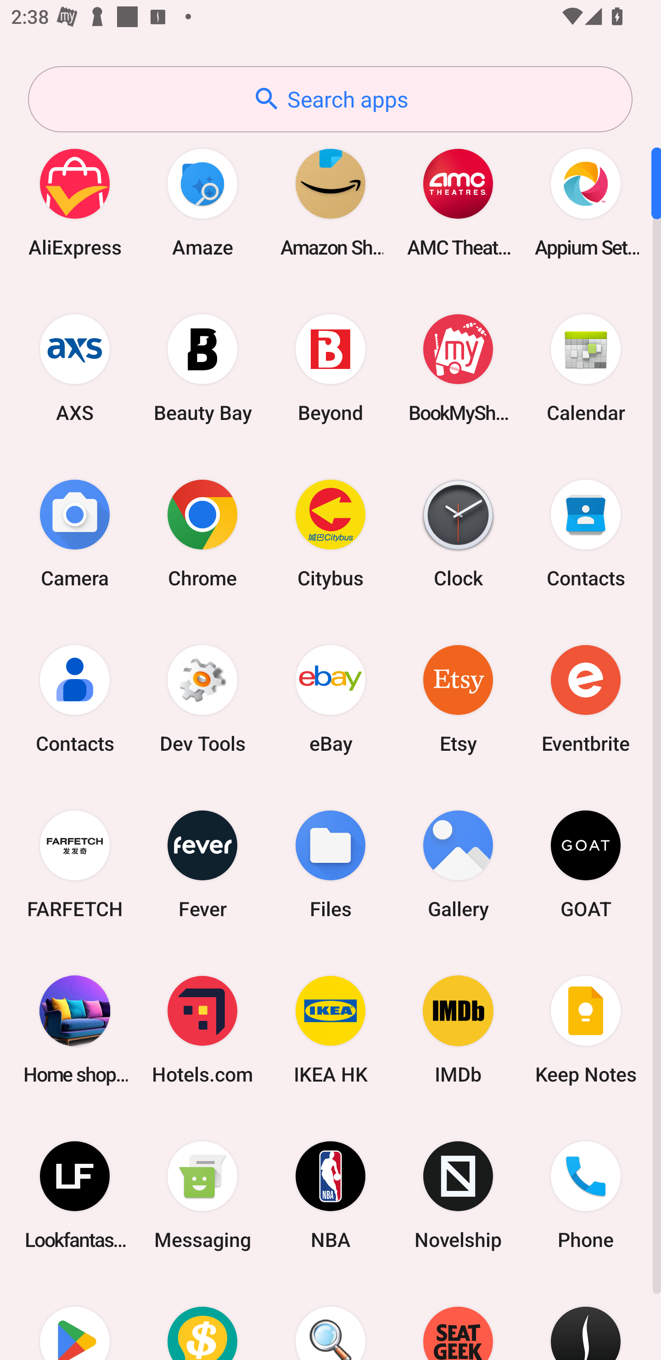 This screenshot has width=661, height=1360. What do you see at coordinates (330, 1319) in the screenshot?
I see `Search` at bounding box center [330, 1319].